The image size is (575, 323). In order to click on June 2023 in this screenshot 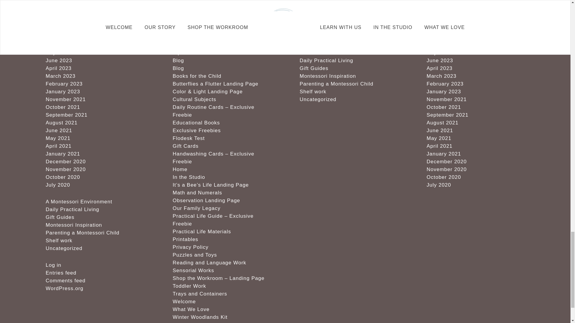, I will do `click(59, 60)`.